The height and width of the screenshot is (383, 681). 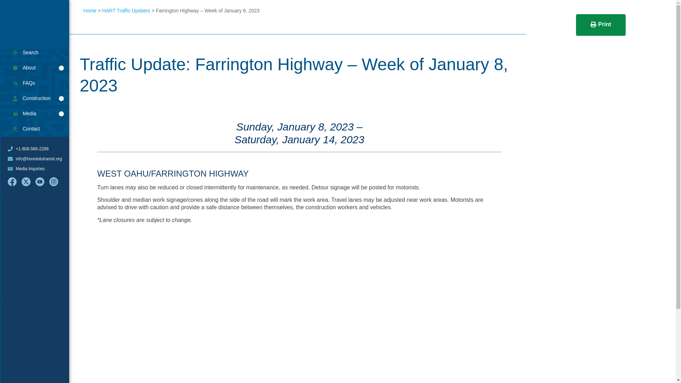 I want to click on Search, so click(x=35, y=52).